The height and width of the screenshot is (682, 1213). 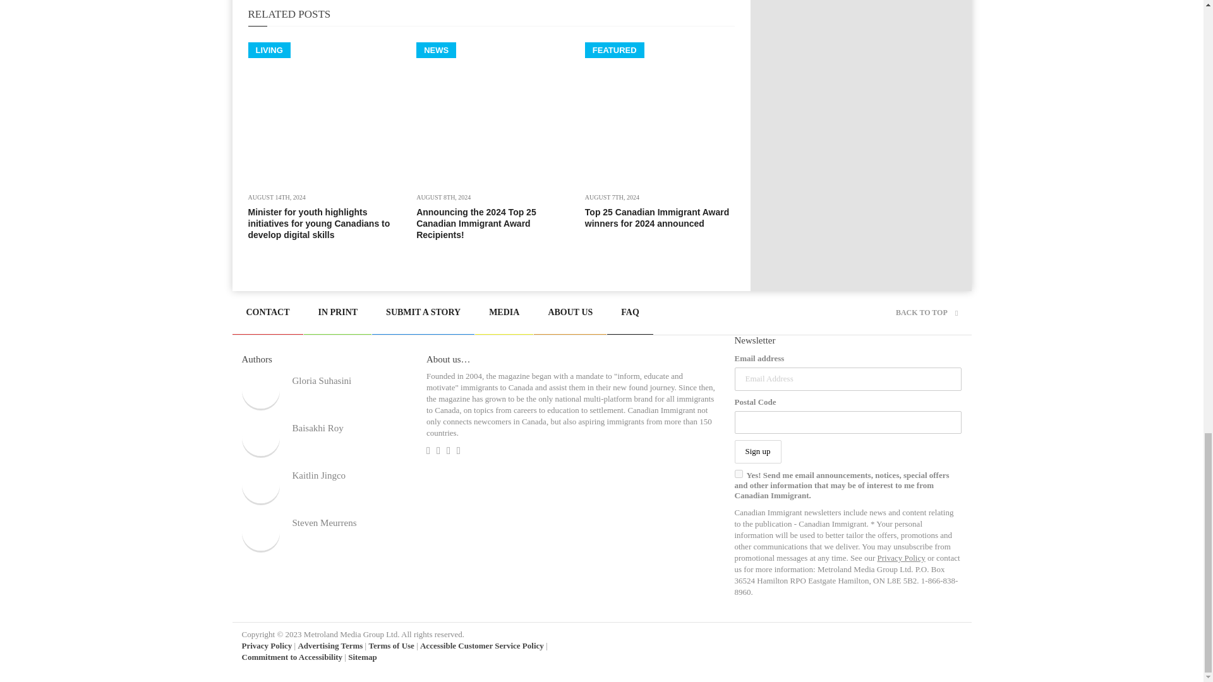 I want to click on 1, so click(x=738, y=474).